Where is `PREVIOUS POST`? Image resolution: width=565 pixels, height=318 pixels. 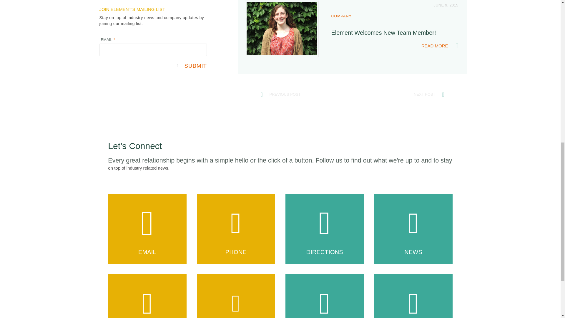
PREVIOUS POST is located at coordinates (285, 94).